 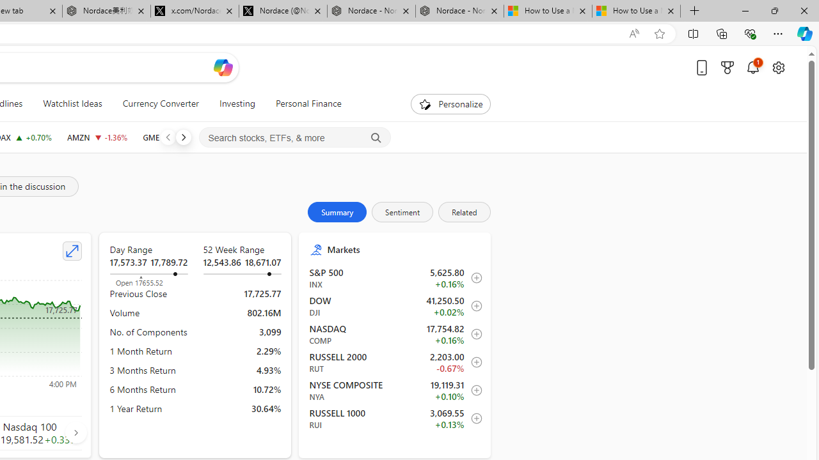 I want to click on GME GAMESTOP CORP. decrease 20.74 -0.62 -2.90%, so click(x=170, y=137).